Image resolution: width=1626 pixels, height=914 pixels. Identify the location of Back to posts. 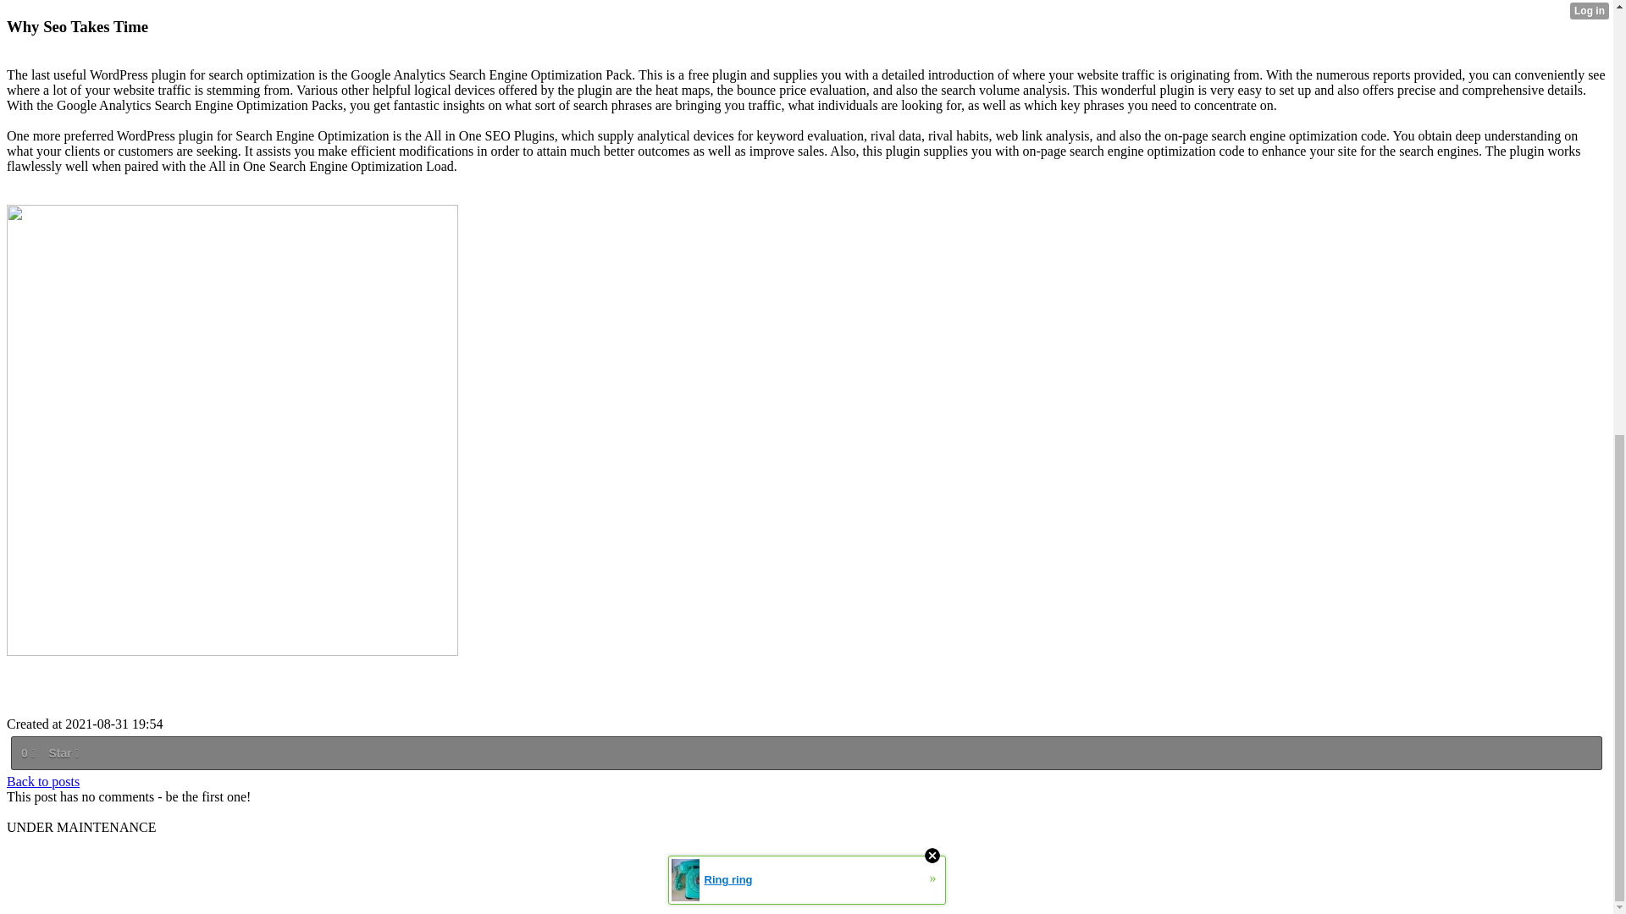
(42, 781).